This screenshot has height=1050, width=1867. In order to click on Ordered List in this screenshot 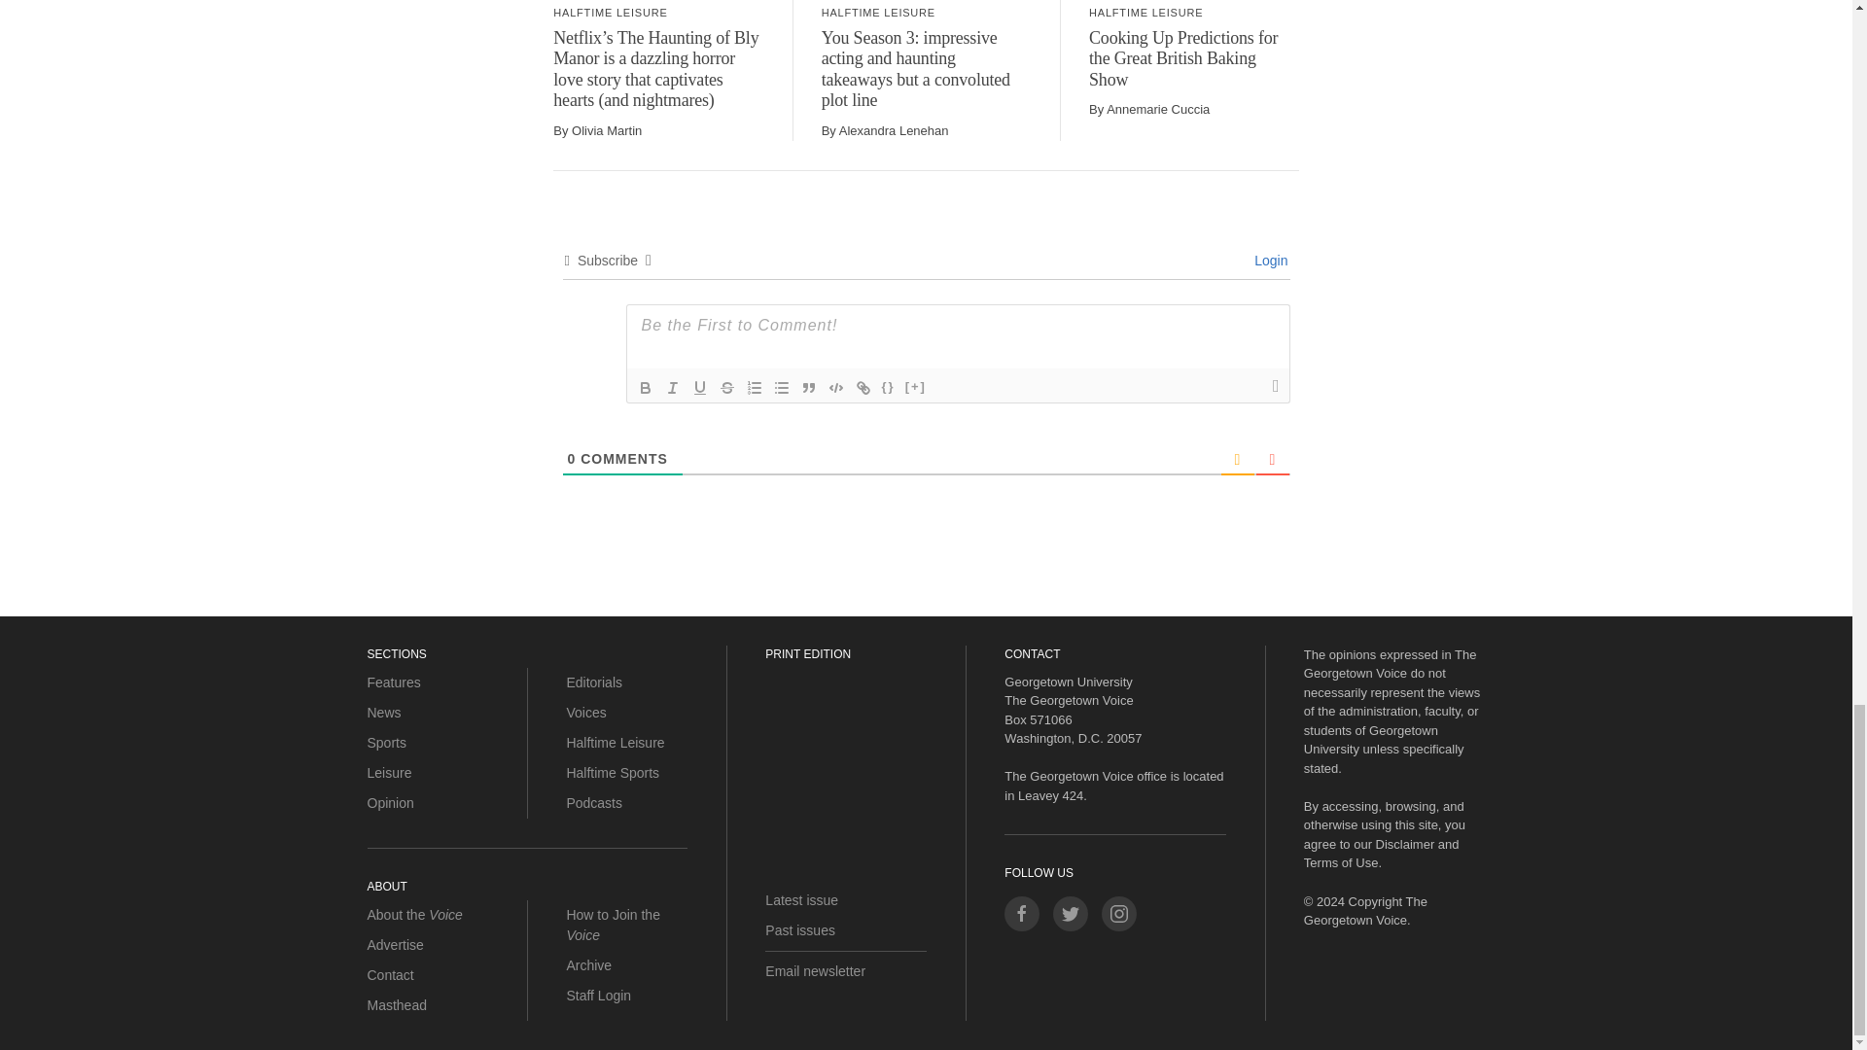, I will do `click(755, 387)`.